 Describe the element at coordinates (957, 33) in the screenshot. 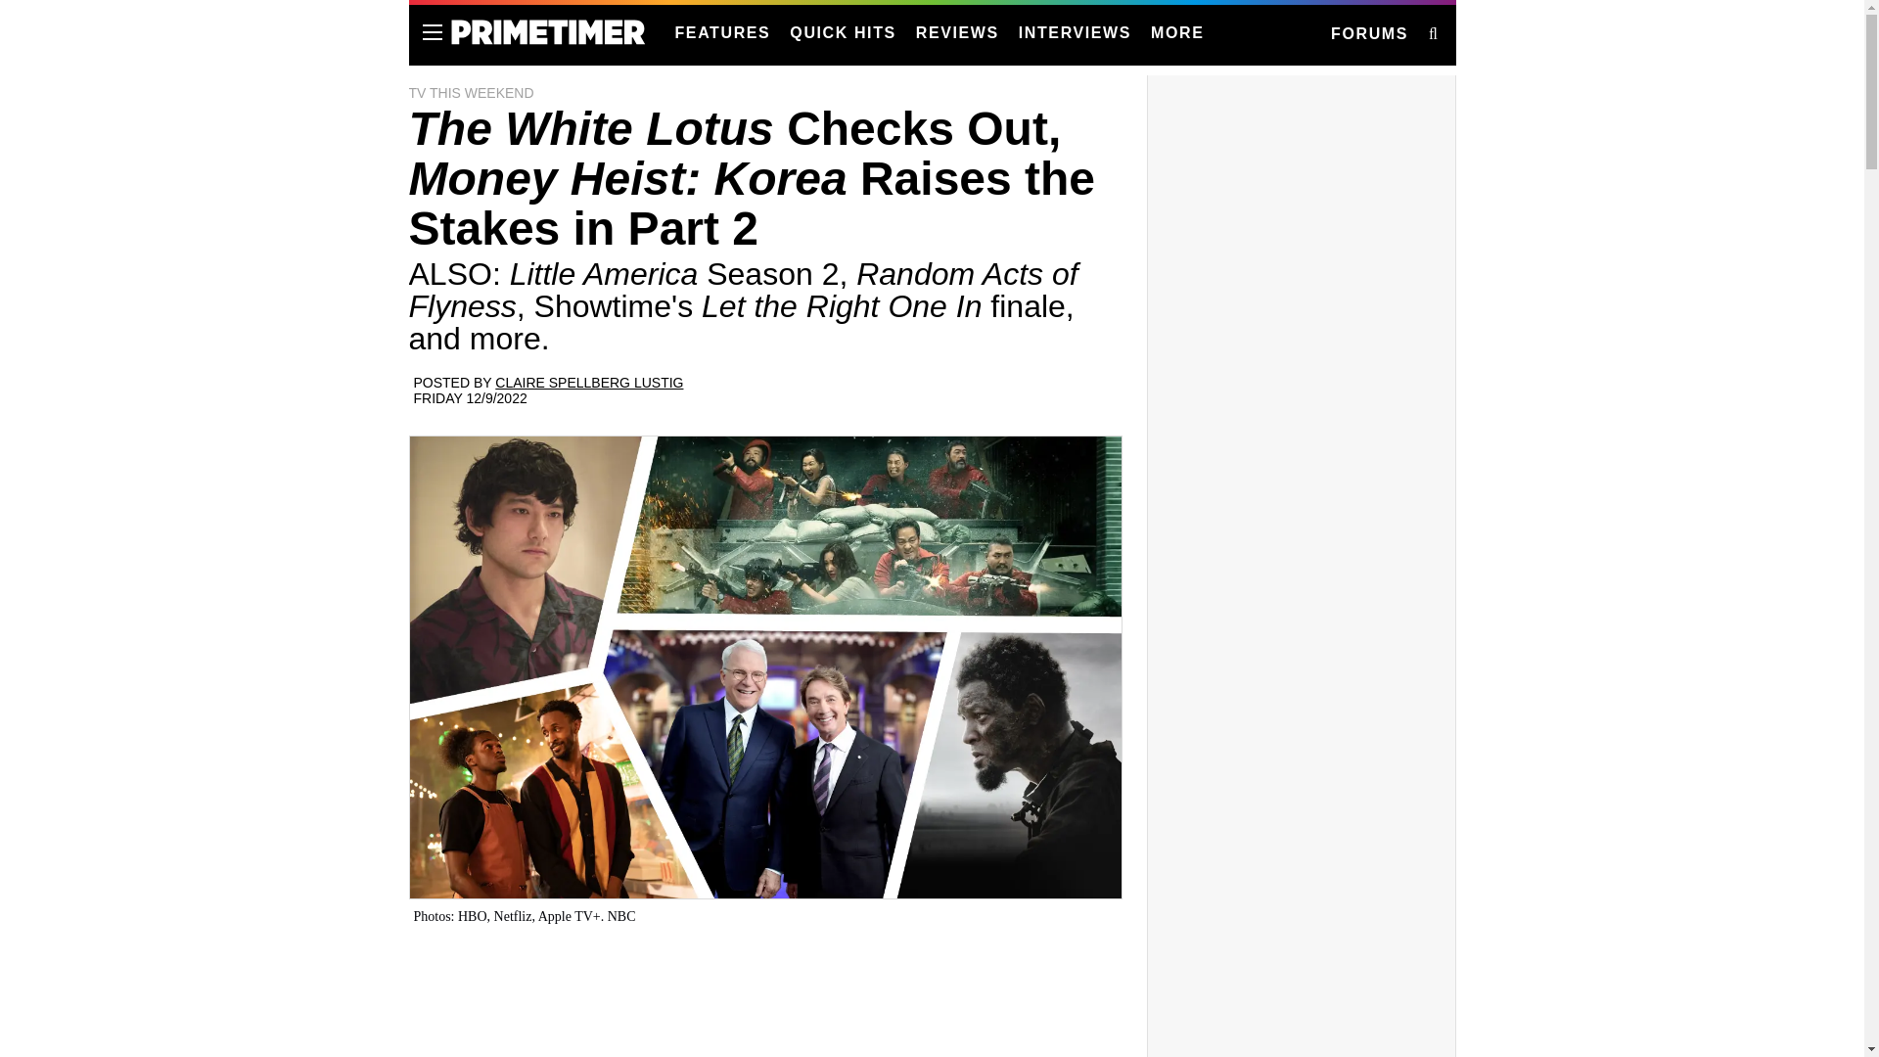

I see `REVIEWS` at that location.